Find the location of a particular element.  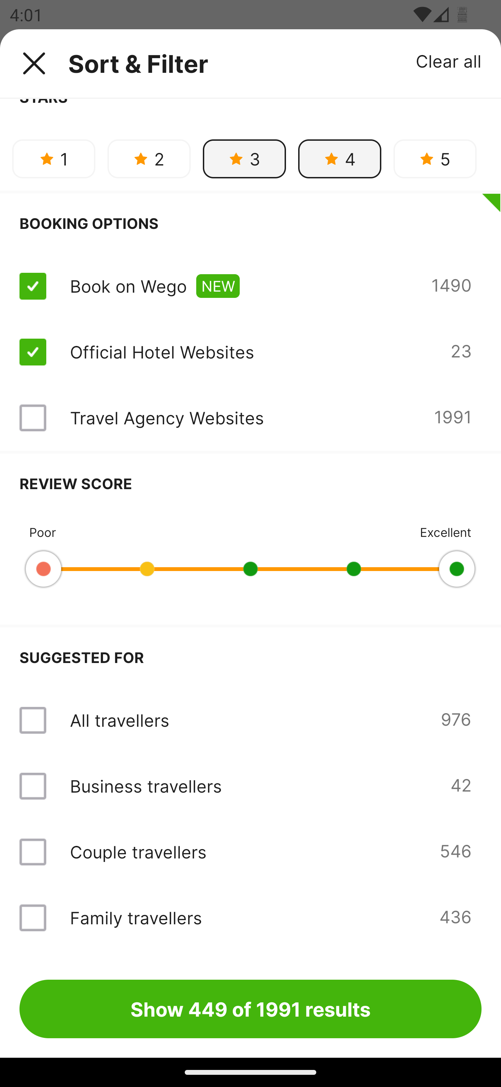

Travel Agency Websites is located at coordinates (166, 418).